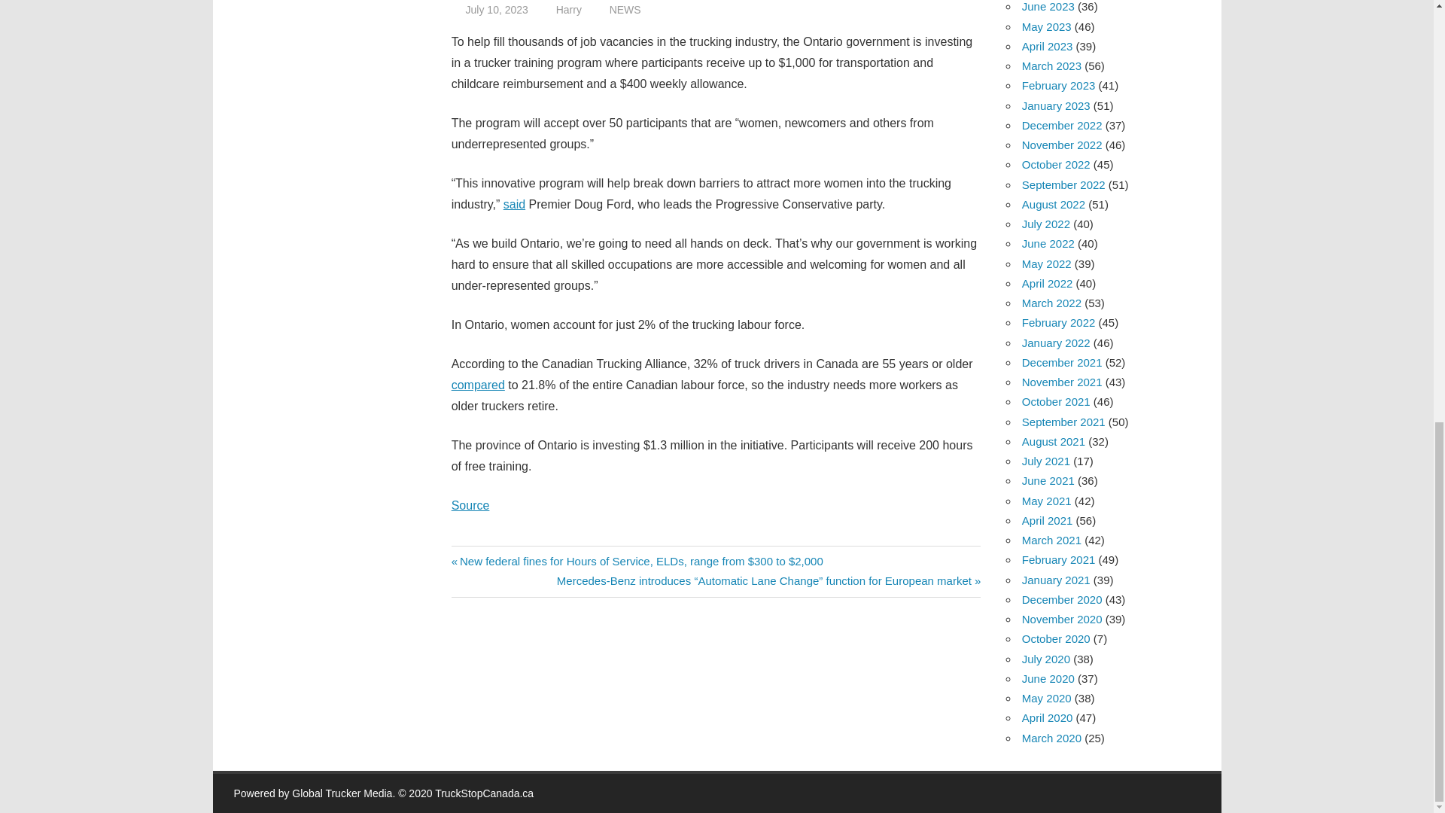  What do you see at coordinates (1058, 85) in the screenshot?
I see `February 2023` at bounding box center [1058, 85].